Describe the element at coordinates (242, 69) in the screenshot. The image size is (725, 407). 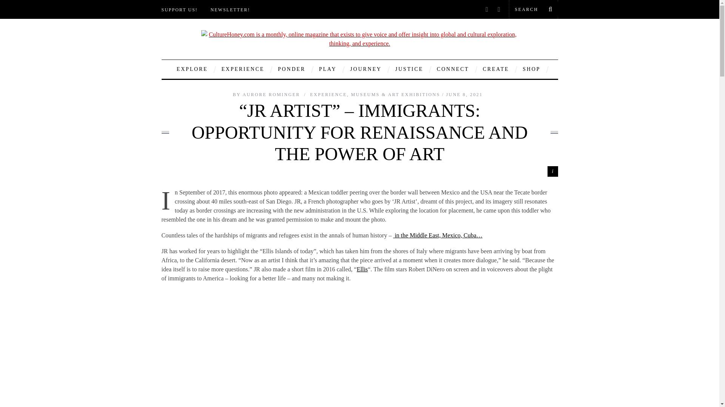
I see `EXPERIENCE` at that location.